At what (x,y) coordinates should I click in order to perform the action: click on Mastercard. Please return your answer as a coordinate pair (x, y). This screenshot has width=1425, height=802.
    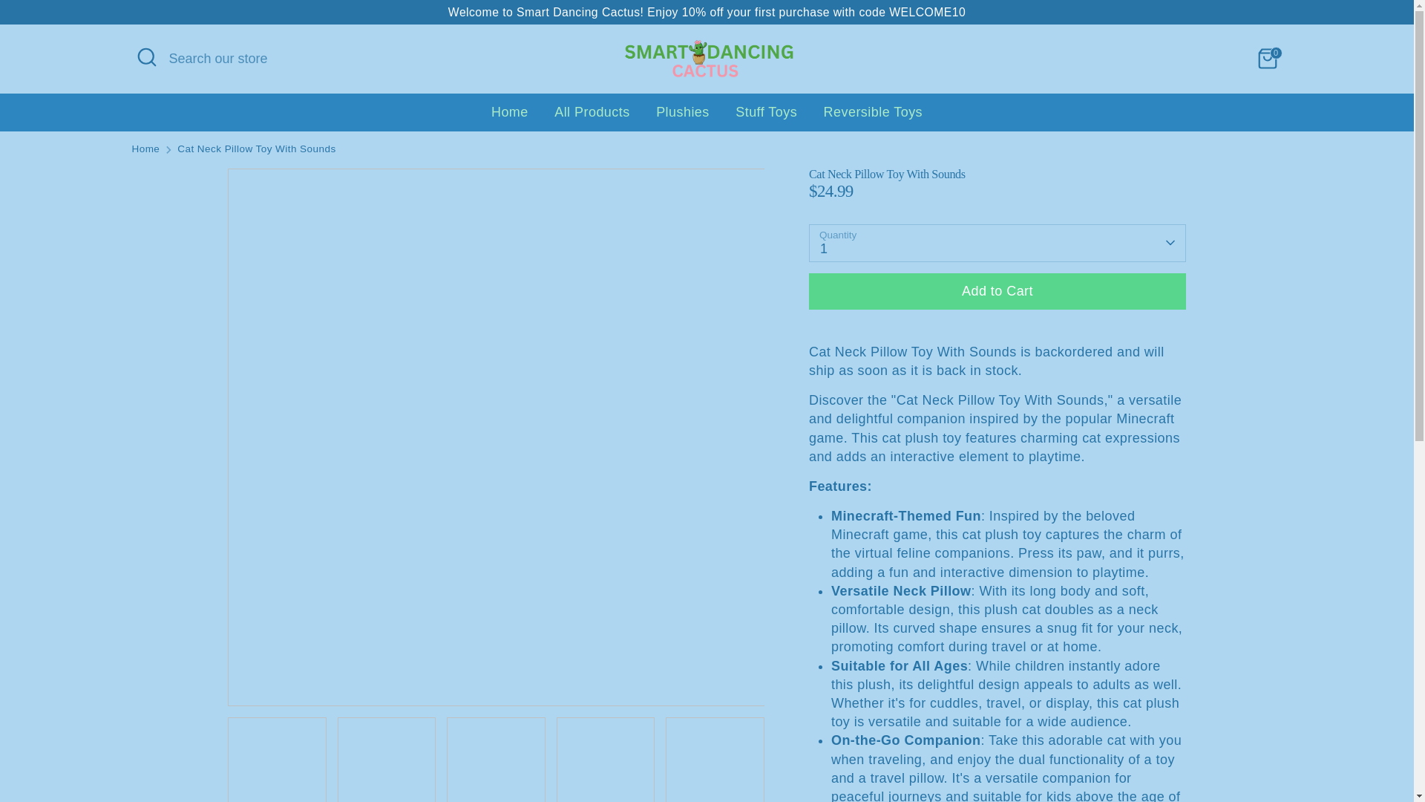
    Looking at the image, I should click on (1207, 754).